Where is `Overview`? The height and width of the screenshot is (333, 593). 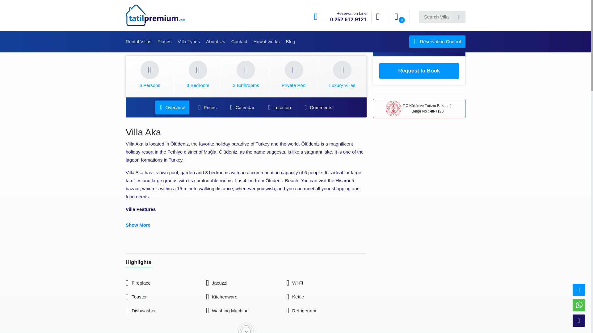
Overview is located at coordinates (172, 107).